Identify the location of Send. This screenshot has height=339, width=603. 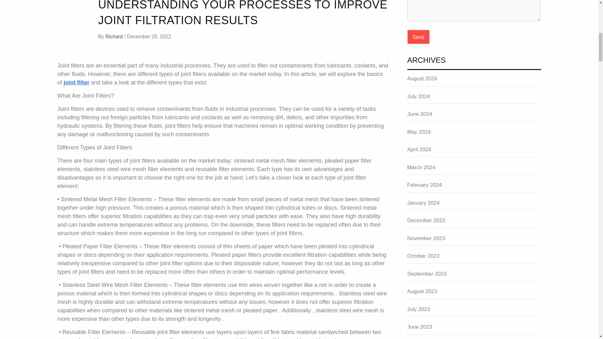
(418, 37).